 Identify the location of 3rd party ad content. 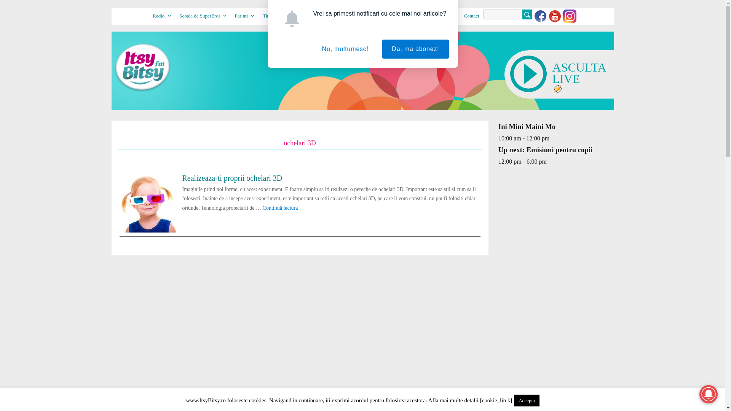
(555, 223).